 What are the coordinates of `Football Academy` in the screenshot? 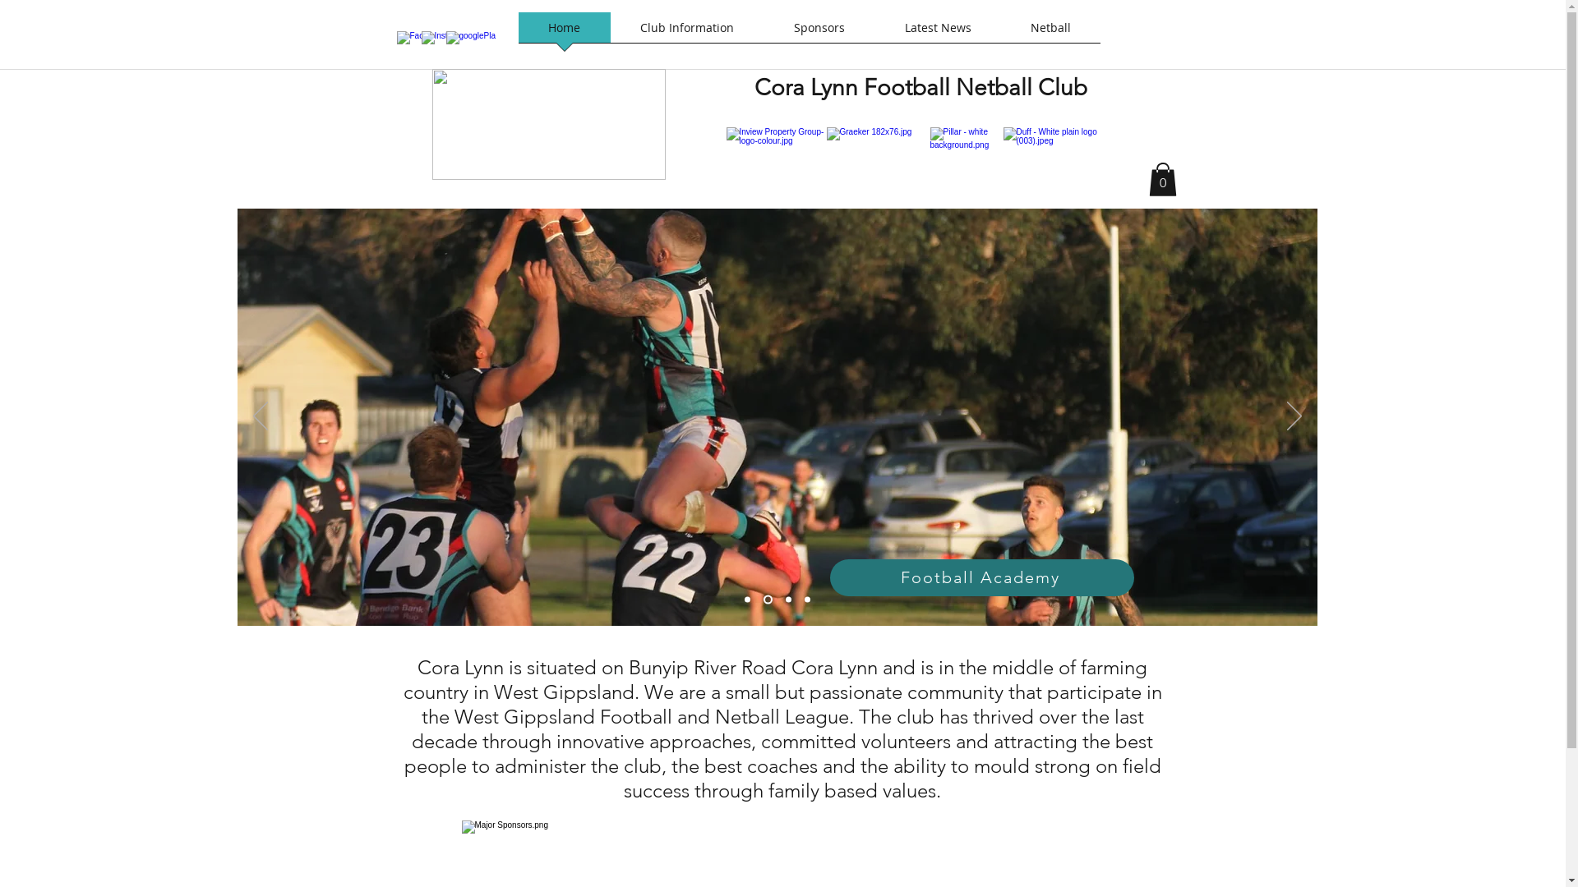 It's located at (981, 578).